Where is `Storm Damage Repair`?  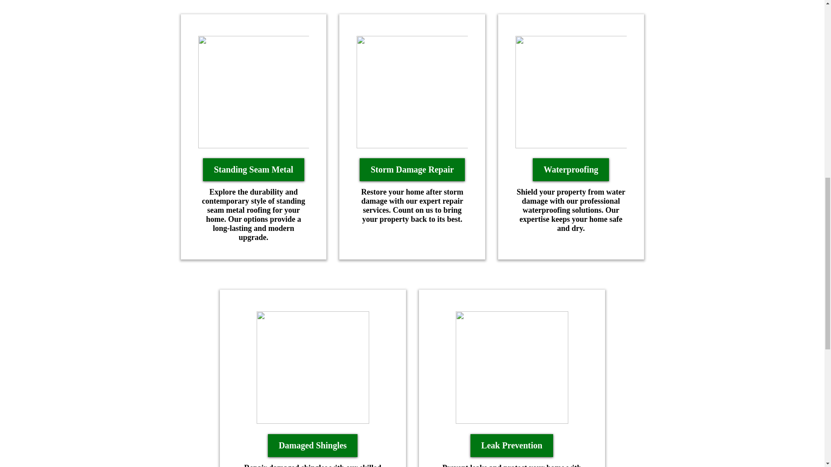 Storm Damage Repair is located at coordinates (412, 170).